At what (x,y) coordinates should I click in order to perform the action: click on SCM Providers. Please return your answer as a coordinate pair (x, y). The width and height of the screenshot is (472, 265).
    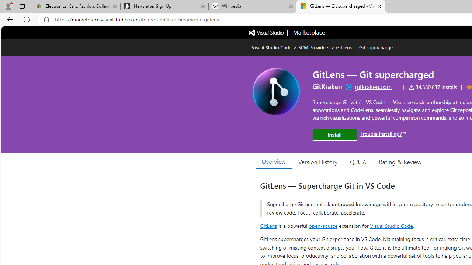
    Looking at the image, I should click on (313, 47).